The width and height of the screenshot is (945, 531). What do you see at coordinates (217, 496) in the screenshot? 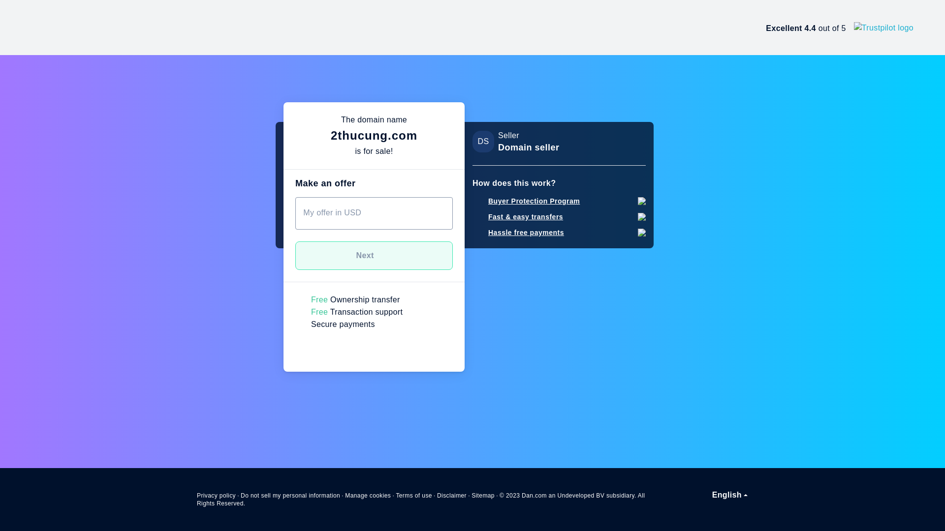
I see `Privacy policy` at bounding box center [217, 496].